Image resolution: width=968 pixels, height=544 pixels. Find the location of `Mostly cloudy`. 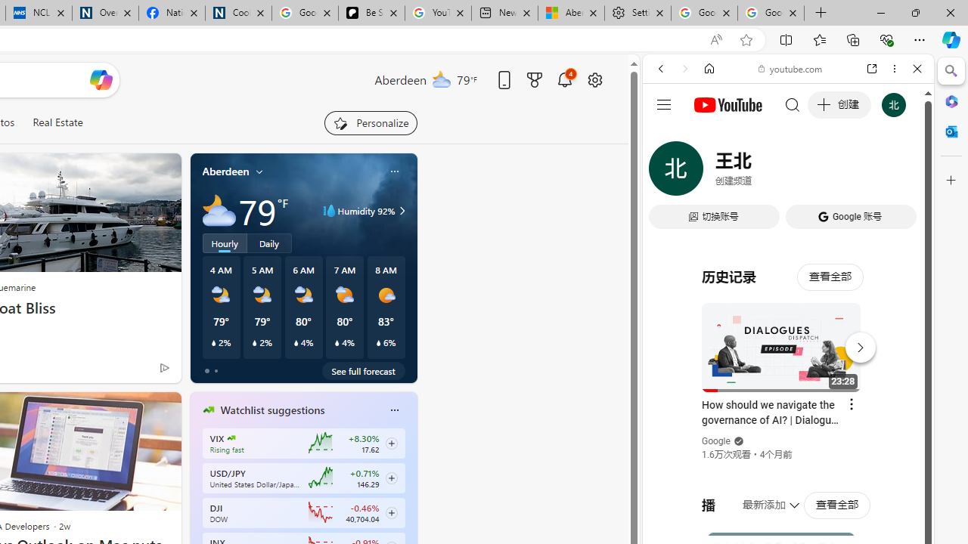

Mostly cloudy is located at coordinates (219, 210).